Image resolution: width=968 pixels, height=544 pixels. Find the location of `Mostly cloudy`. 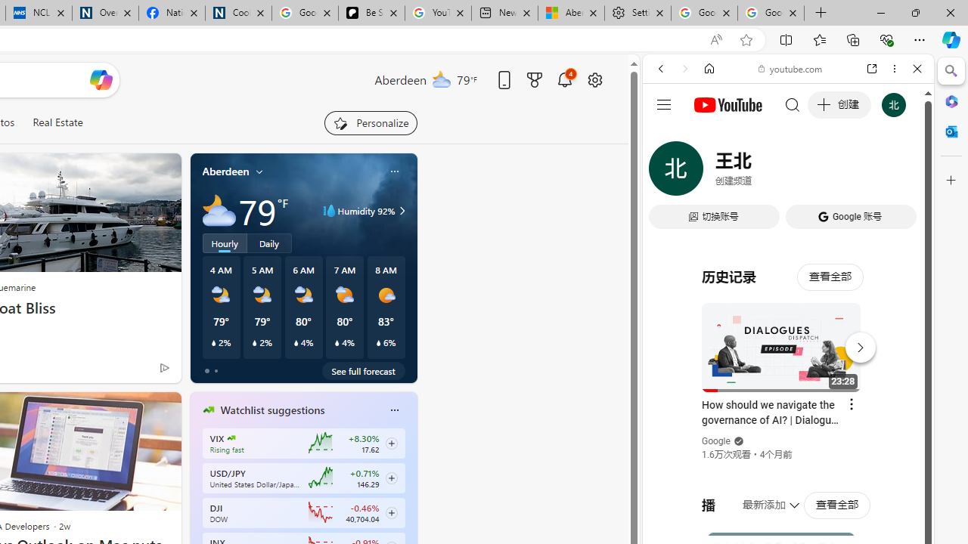

Mostly cloudy is located at coordinates (219, 210).